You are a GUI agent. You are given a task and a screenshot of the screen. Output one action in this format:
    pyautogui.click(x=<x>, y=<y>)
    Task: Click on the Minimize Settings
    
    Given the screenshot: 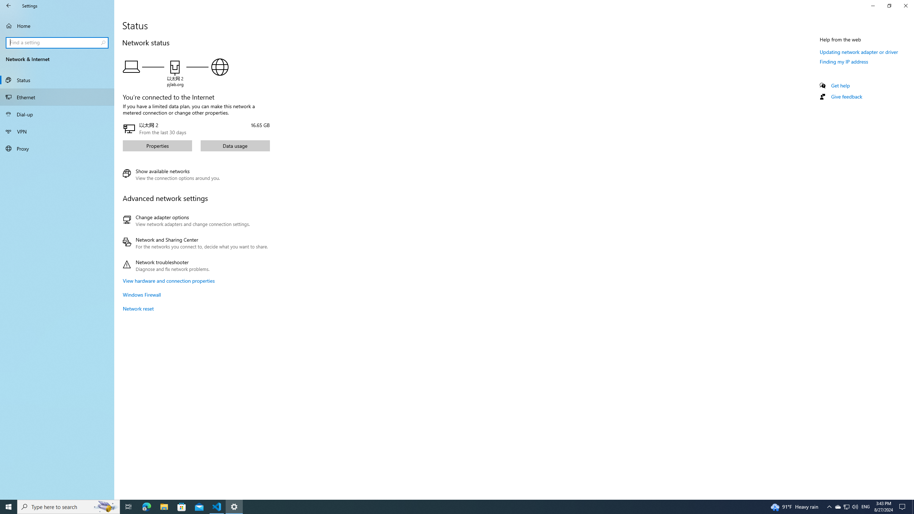 What is the action you would take?
    pyautogui.click(x=873, y=6)
    